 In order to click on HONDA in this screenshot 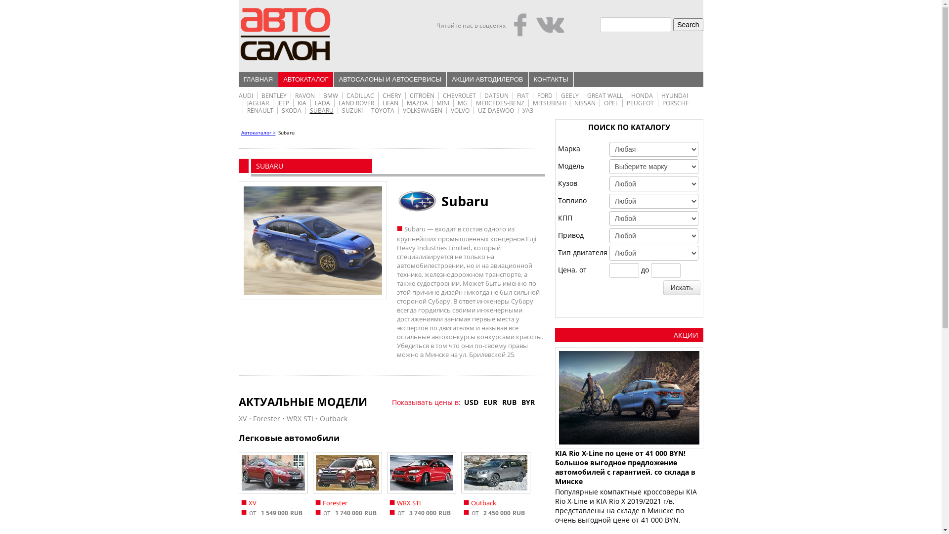, I will do `click(642, 96)`.